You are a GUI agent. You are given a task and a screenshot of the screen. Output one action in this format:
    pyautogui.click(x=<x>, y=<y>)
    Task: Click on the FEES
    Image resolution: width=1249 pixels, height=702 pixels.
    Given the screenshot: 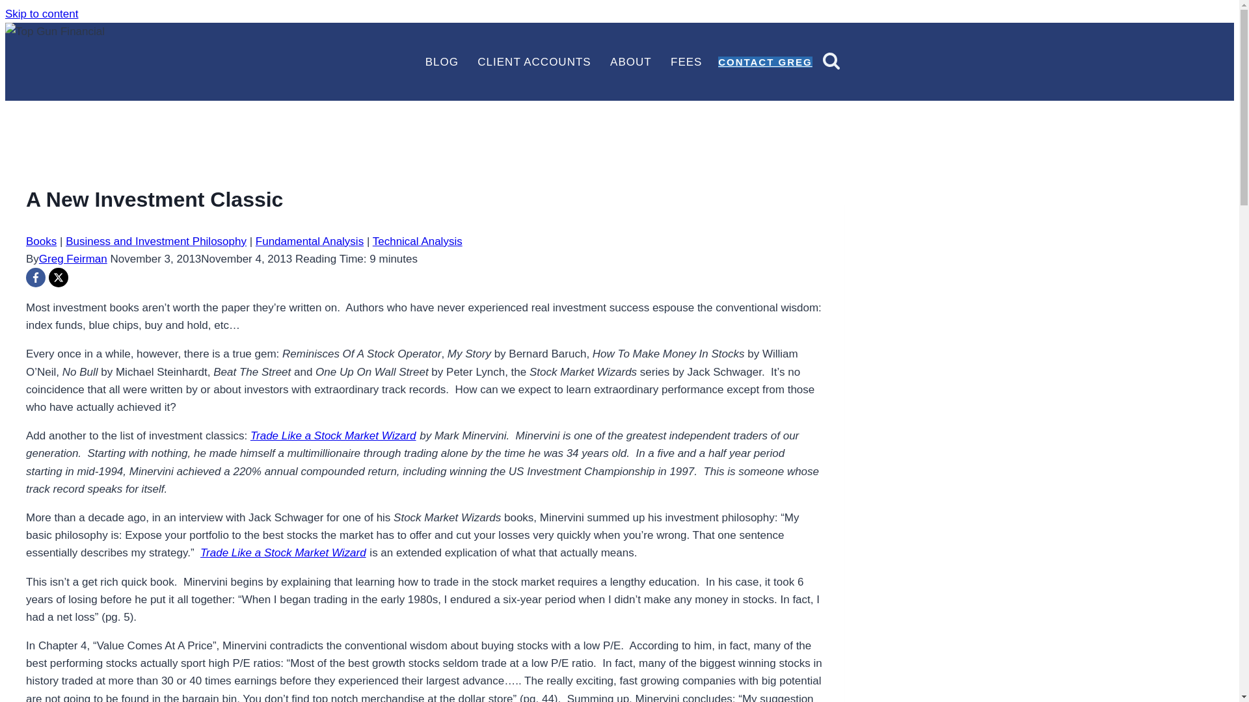 What is the action you would take?
    pyautogui.click(x=695, y=61)
    